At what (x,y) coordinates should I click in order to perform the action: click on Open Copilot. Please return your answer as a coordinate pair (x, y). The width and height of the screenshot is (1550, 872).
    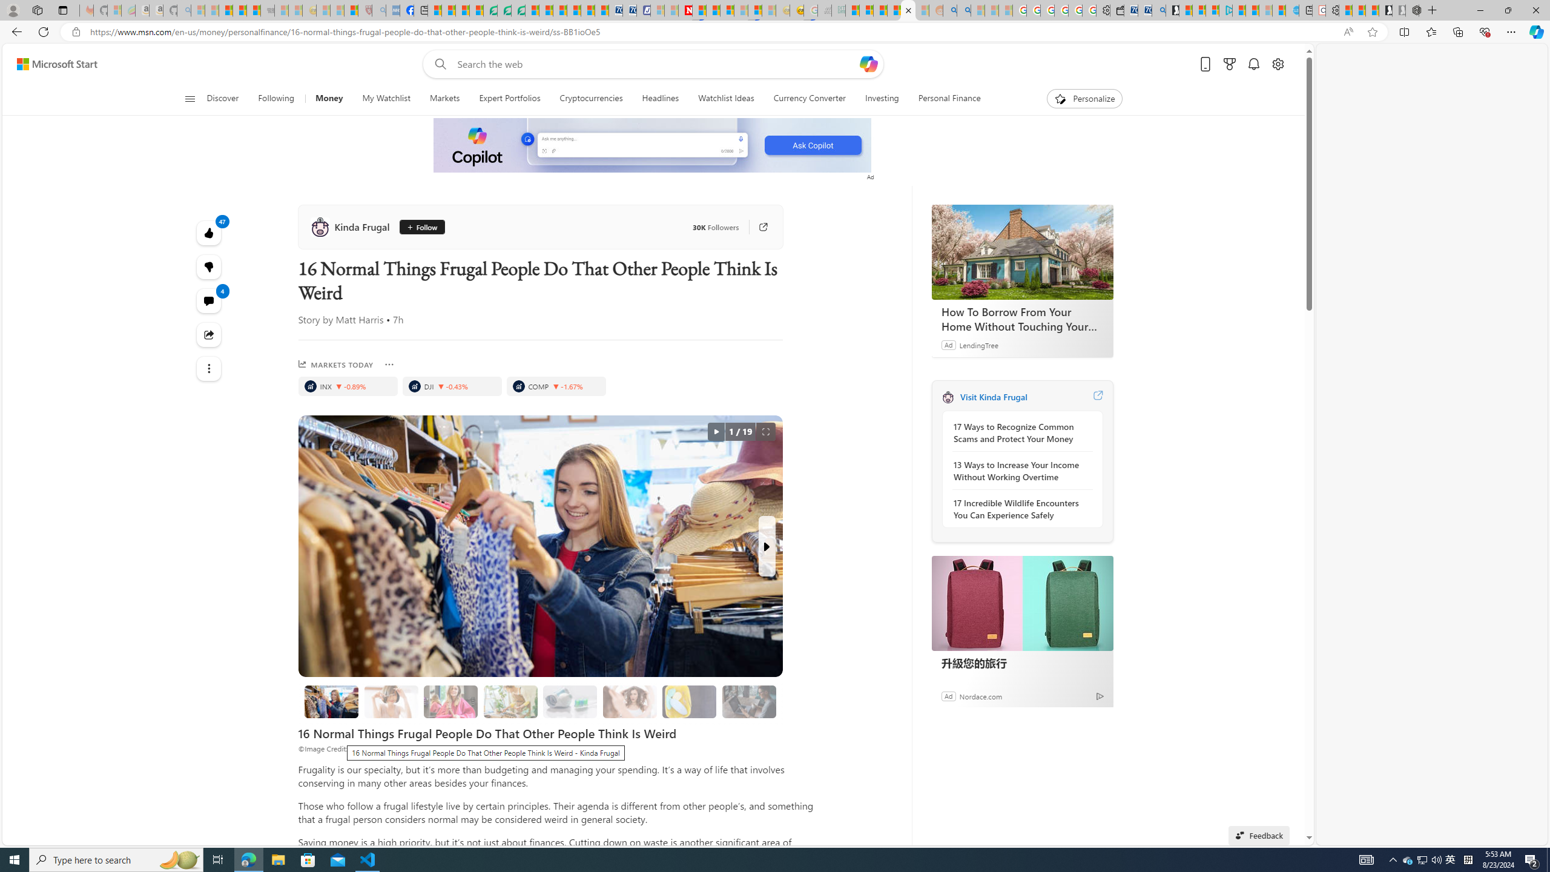
    Looking at the image, I should click on (869, 64).